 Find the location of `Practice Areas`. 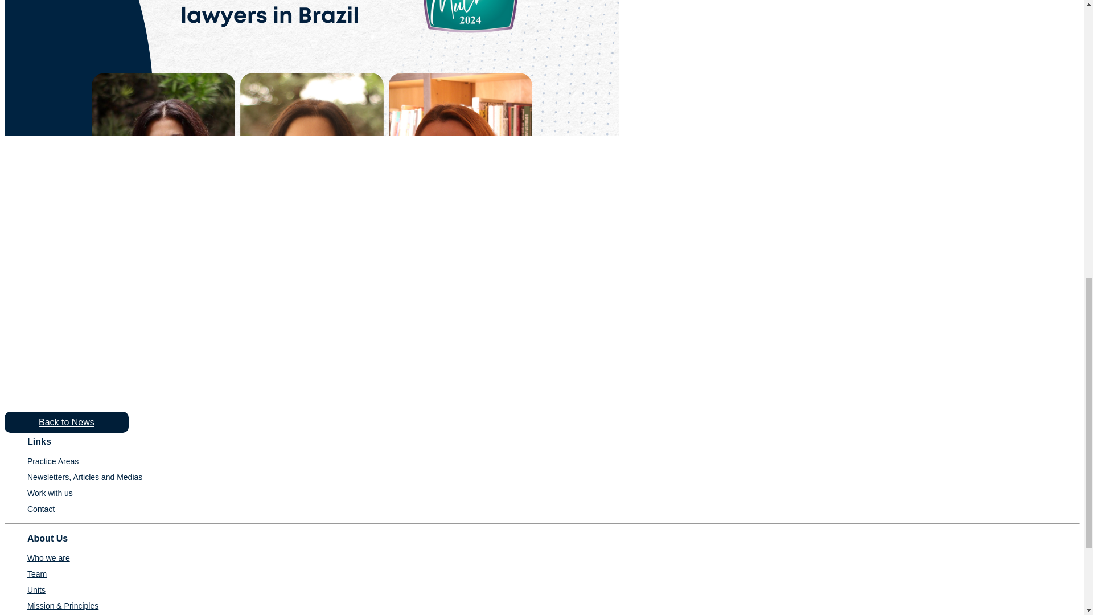

Practice Areas is located at coordinates (53, 461).